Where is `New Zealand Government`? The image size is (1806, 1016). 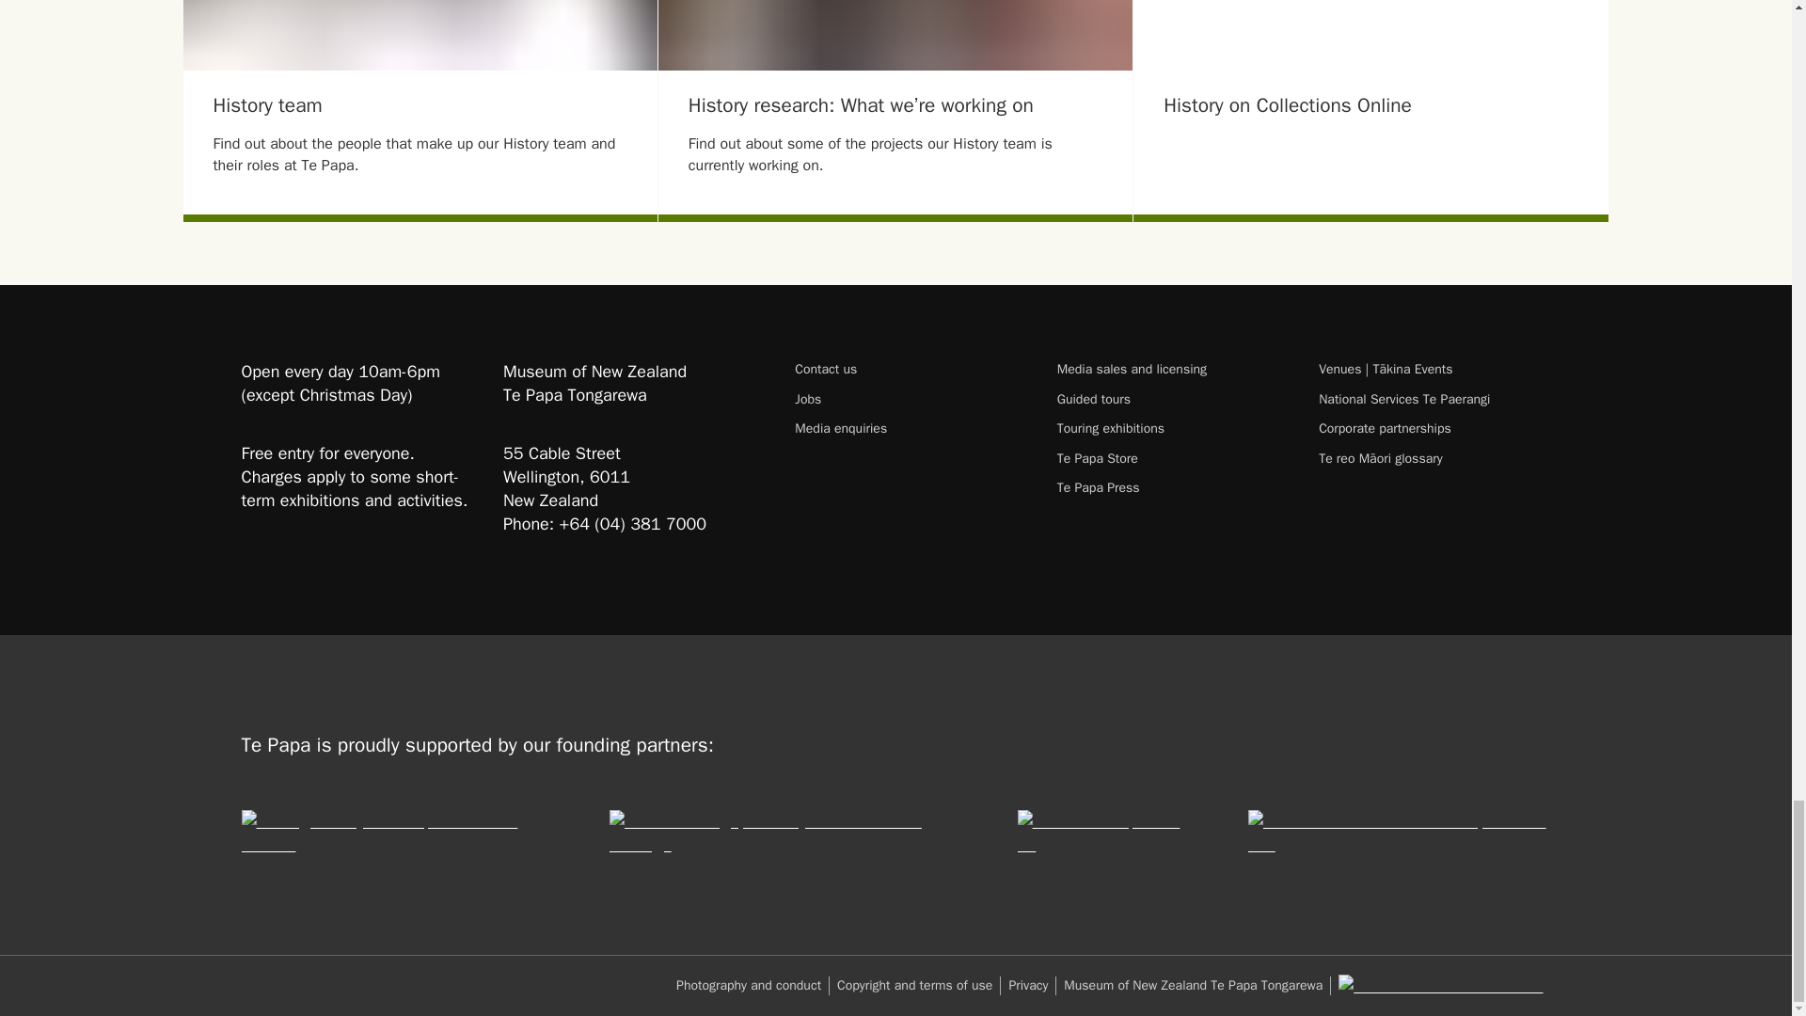 New Zealand Government is located at coordinates (1439, 986).